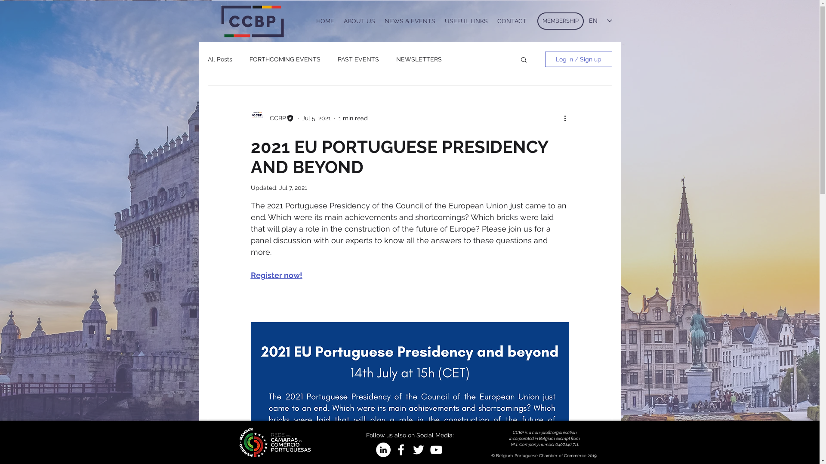  What do you see at coordinates (578, 59) in the screenshot?
I see `Log in / Sign up` at bounding box center [578, 59].